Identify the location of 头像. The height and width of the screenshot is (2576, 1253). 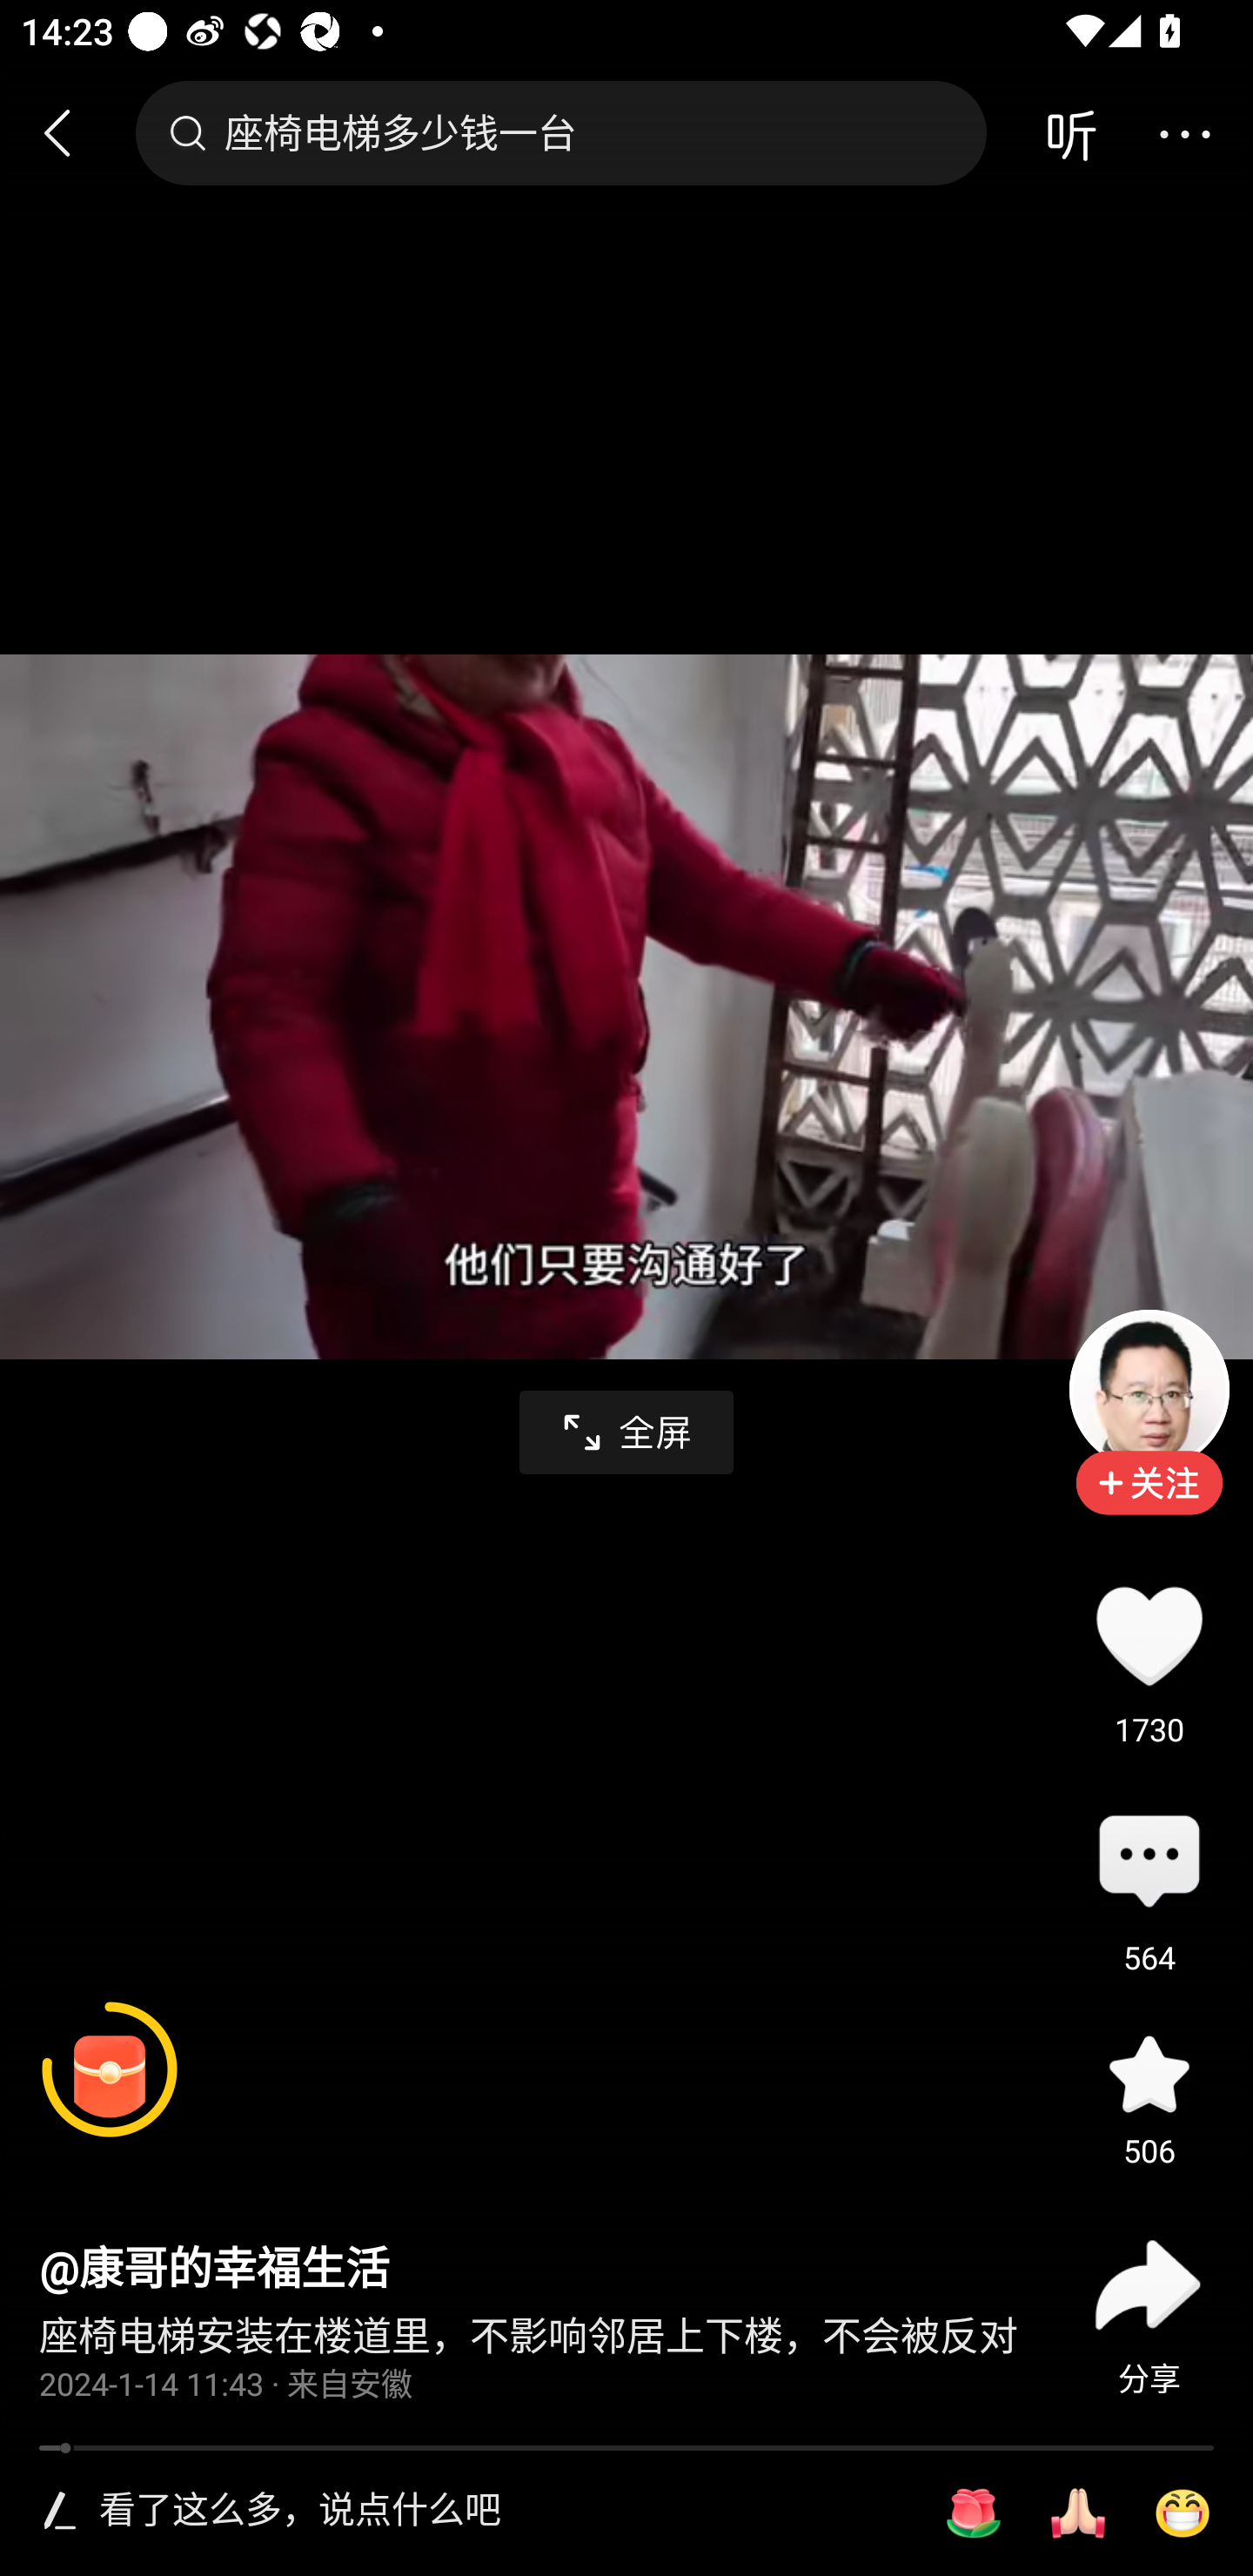
(1149, 1389).